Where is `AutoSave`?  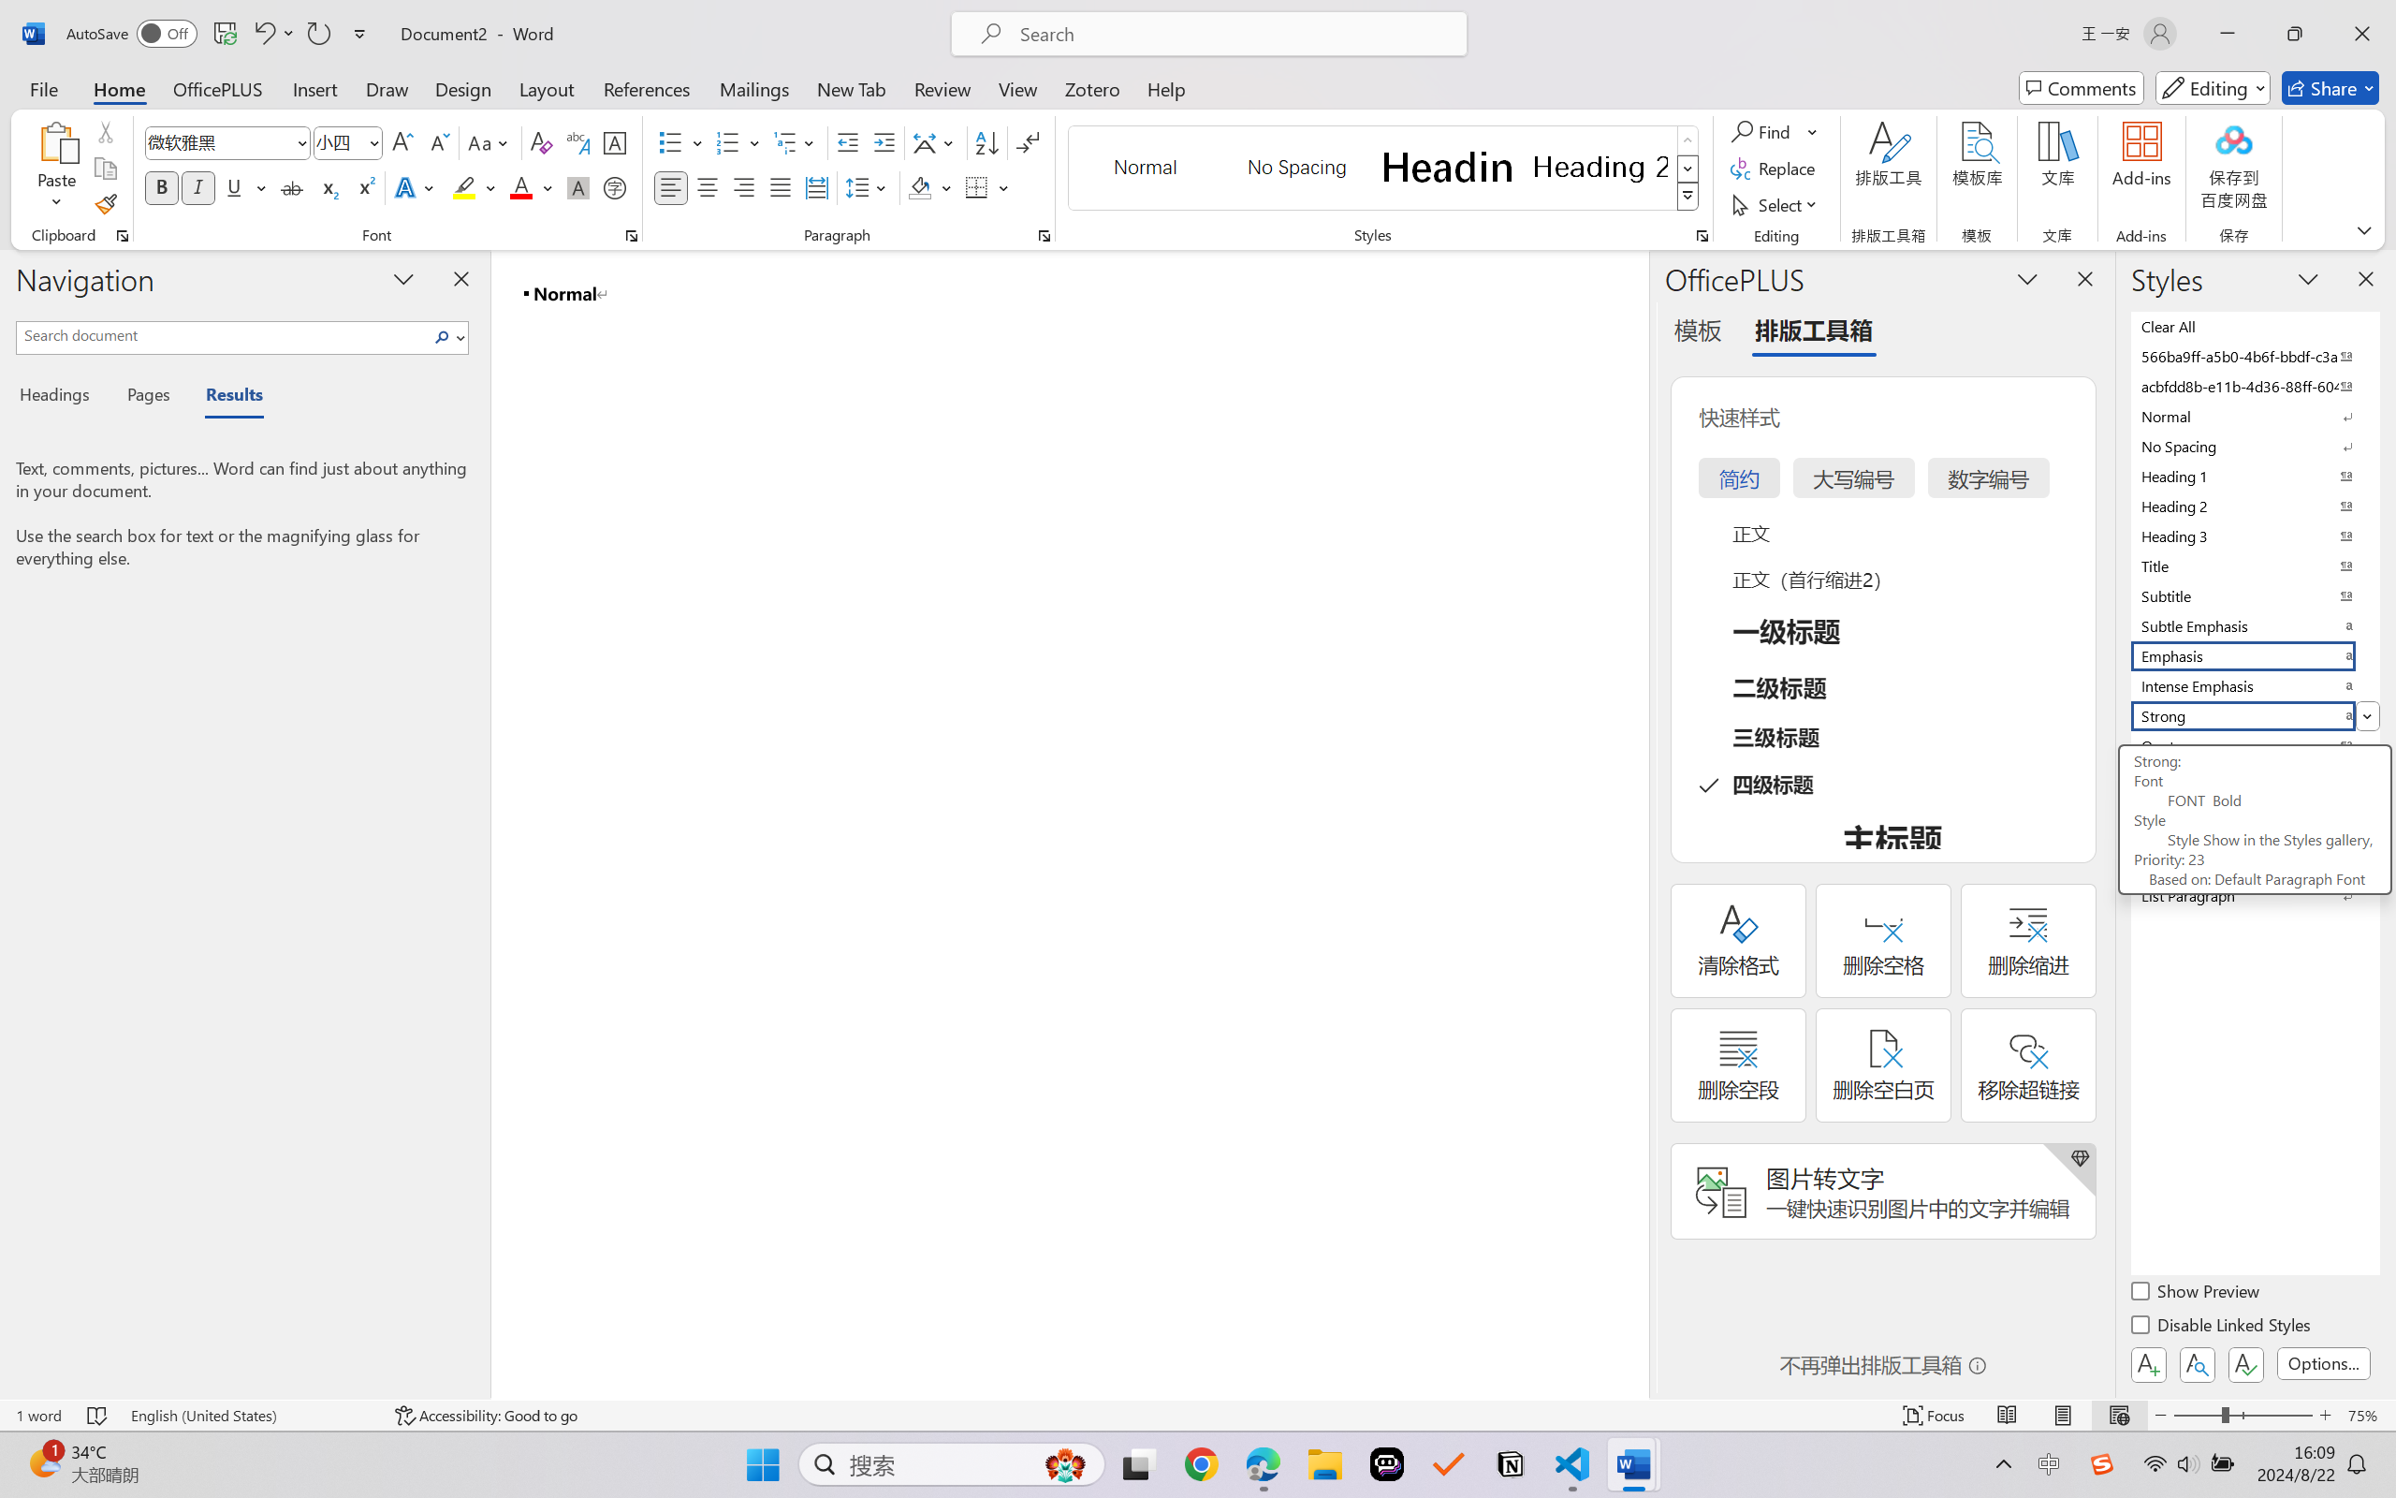
AutoSave is located at coordinates (133, 34).